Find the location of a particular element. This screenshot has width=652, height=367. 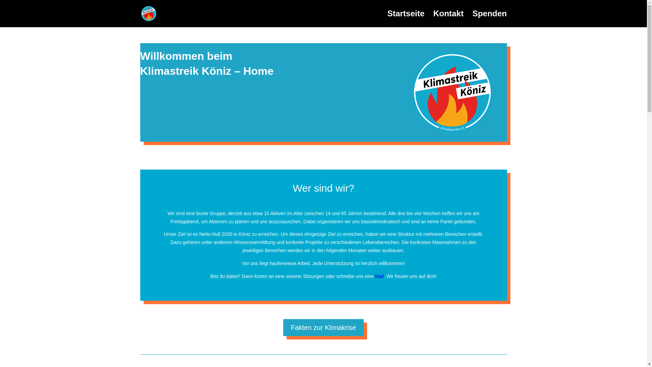

Spenden is located at coordinates (490, 19).